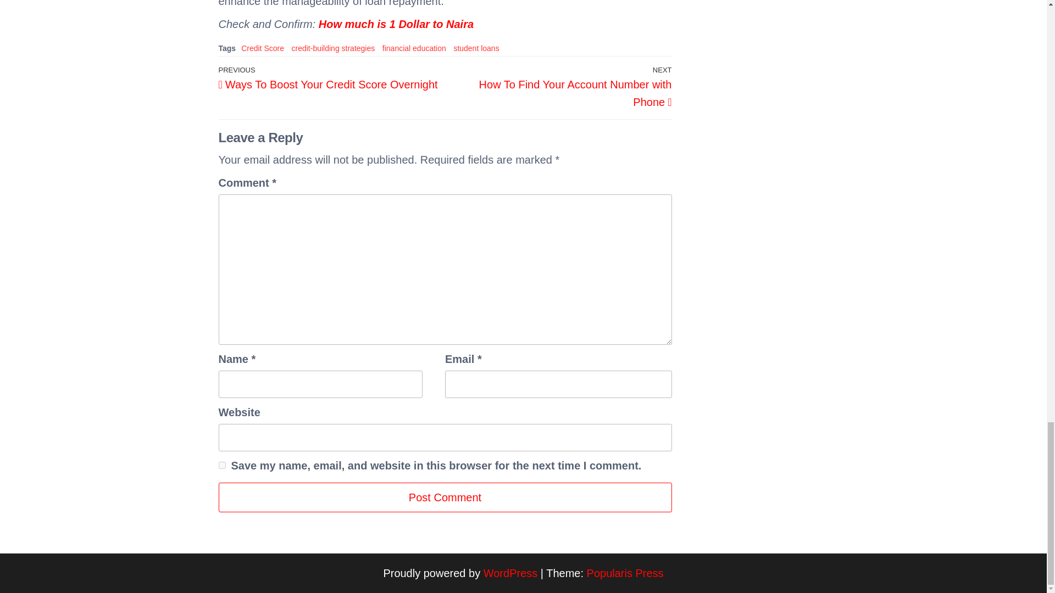  What do you see at coordinates (396, 24) in the screenshot?
I see `How much is 1 Dollar to Naira` at bounding box center [396, 24].